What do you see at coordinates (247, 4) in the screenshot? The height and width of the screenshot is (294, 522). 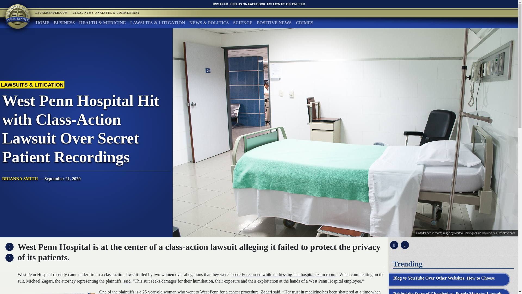 I see `Find Legal Reader on Facebook` at bounding box center [247, 4].